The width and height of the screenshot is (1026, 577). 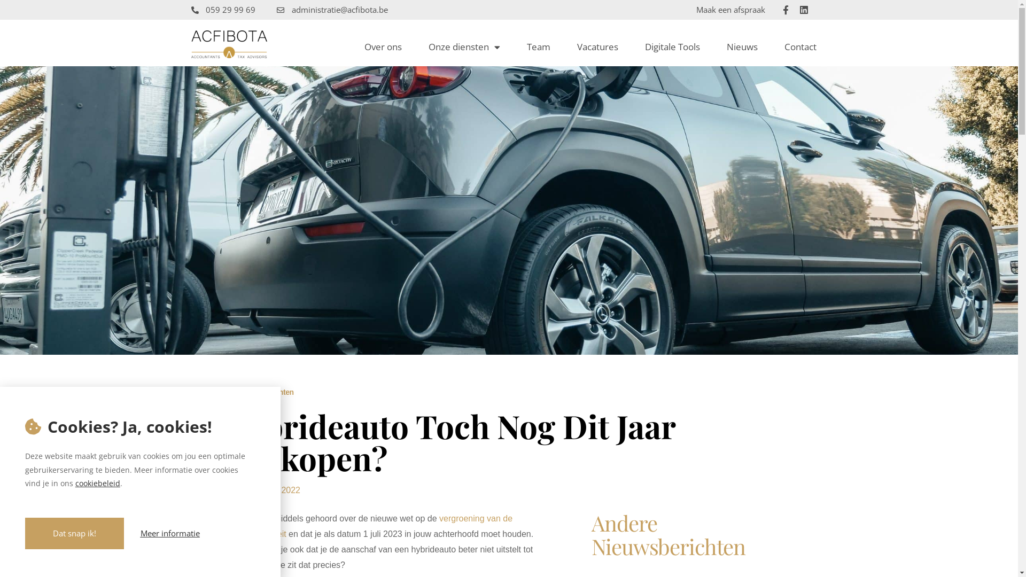 I want to click on Dat snap ik!, so click(x=75, y=533).